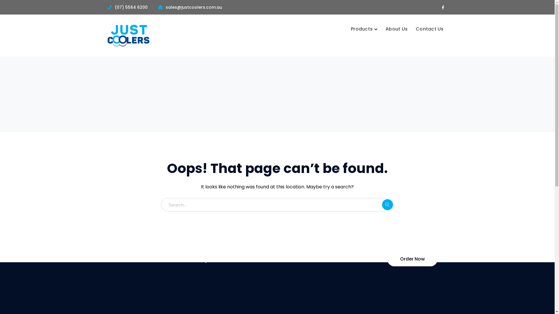  Describe the element at coordinates (397, 29) in the screenshot. I see `About Us` at that location.